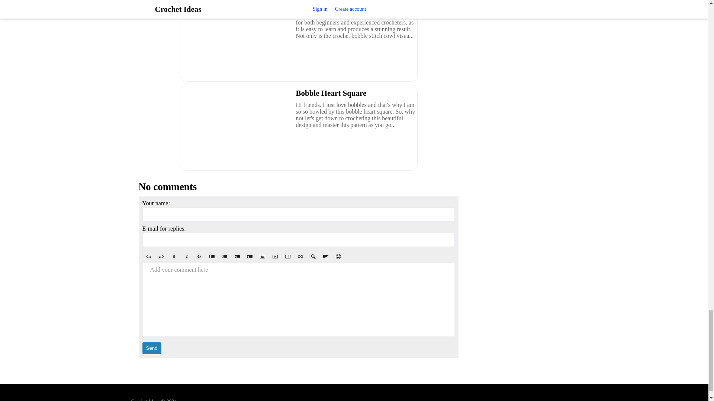 This screenshot has height=401, width=714. Describe the element at coordinates (186, 257) in the screenshot. I see `Italic` at that location.